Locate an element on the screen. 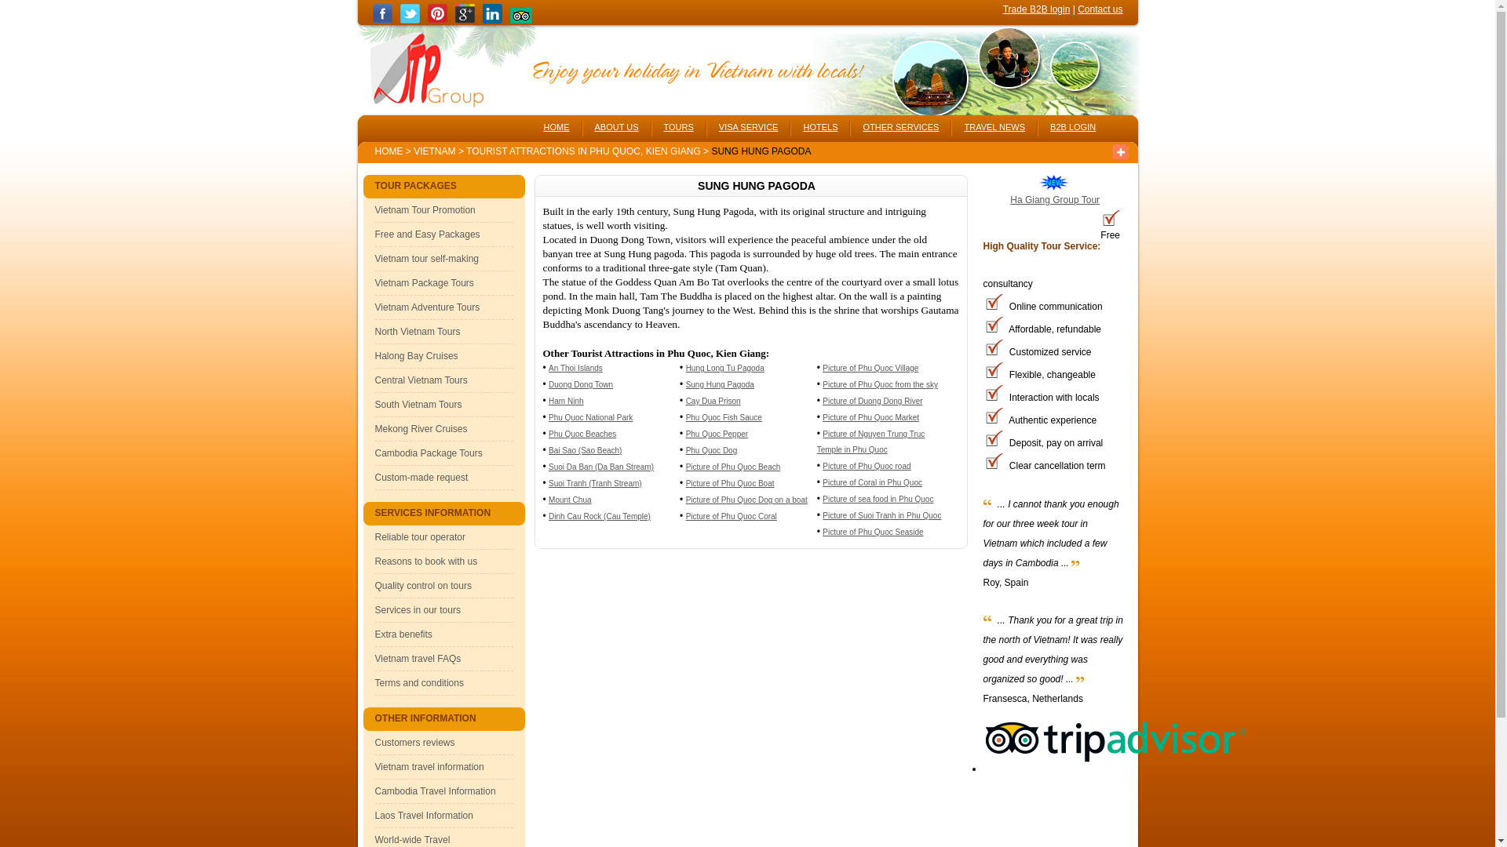 The width and height of the screenshot is (1507, 847). Information about Central Vietnam Tours is located at coordinates (421, 380).